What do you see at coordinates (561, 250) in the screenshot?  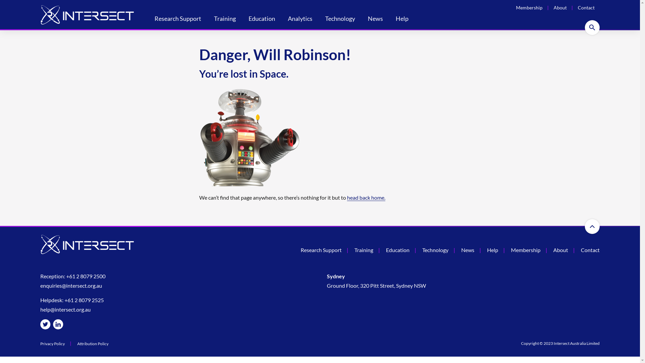 I see `About` at bounding box center [561, 250].